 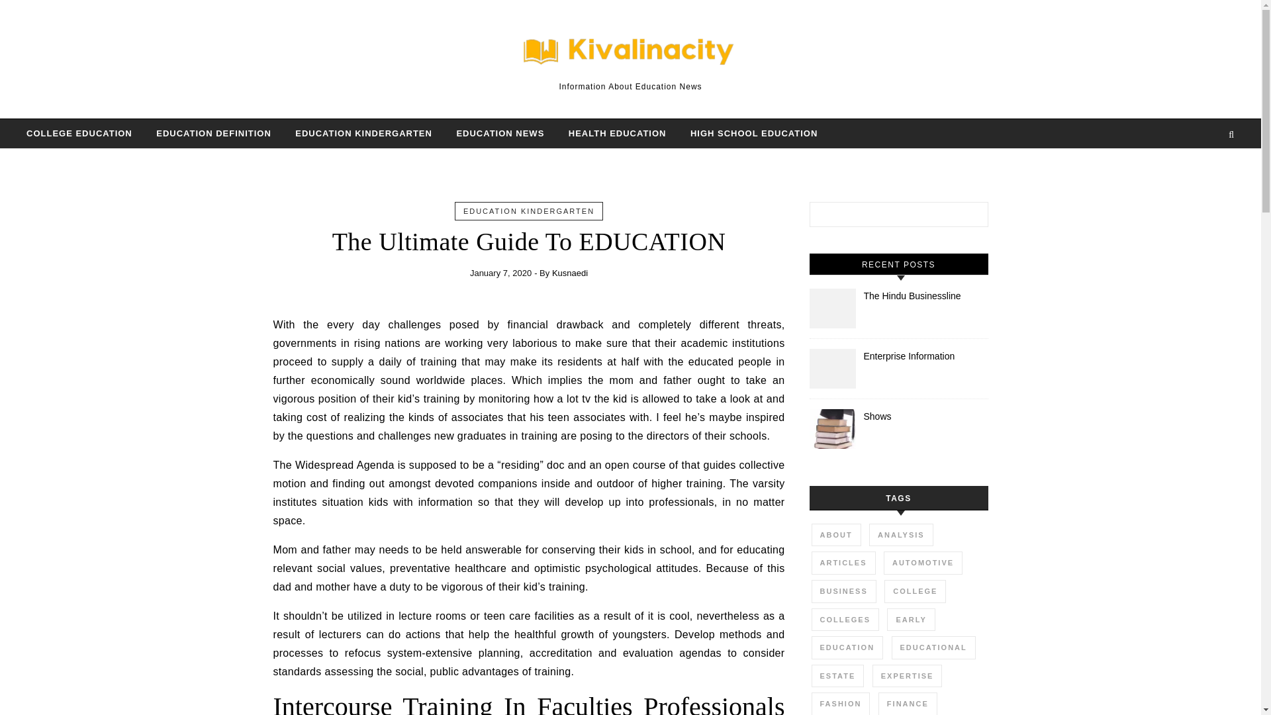 I want to click on AUTOMOTIVE, so click(x=923, y=563).